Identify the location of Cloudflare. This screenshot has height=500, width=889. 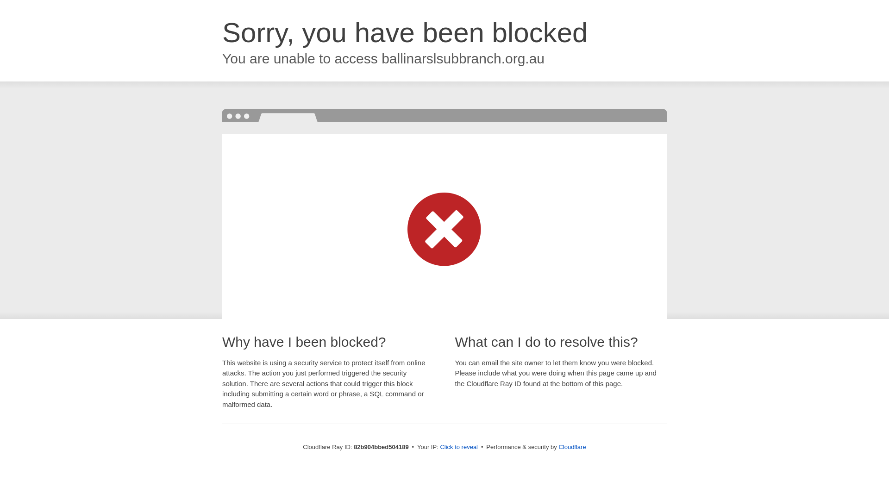
(572, 447).